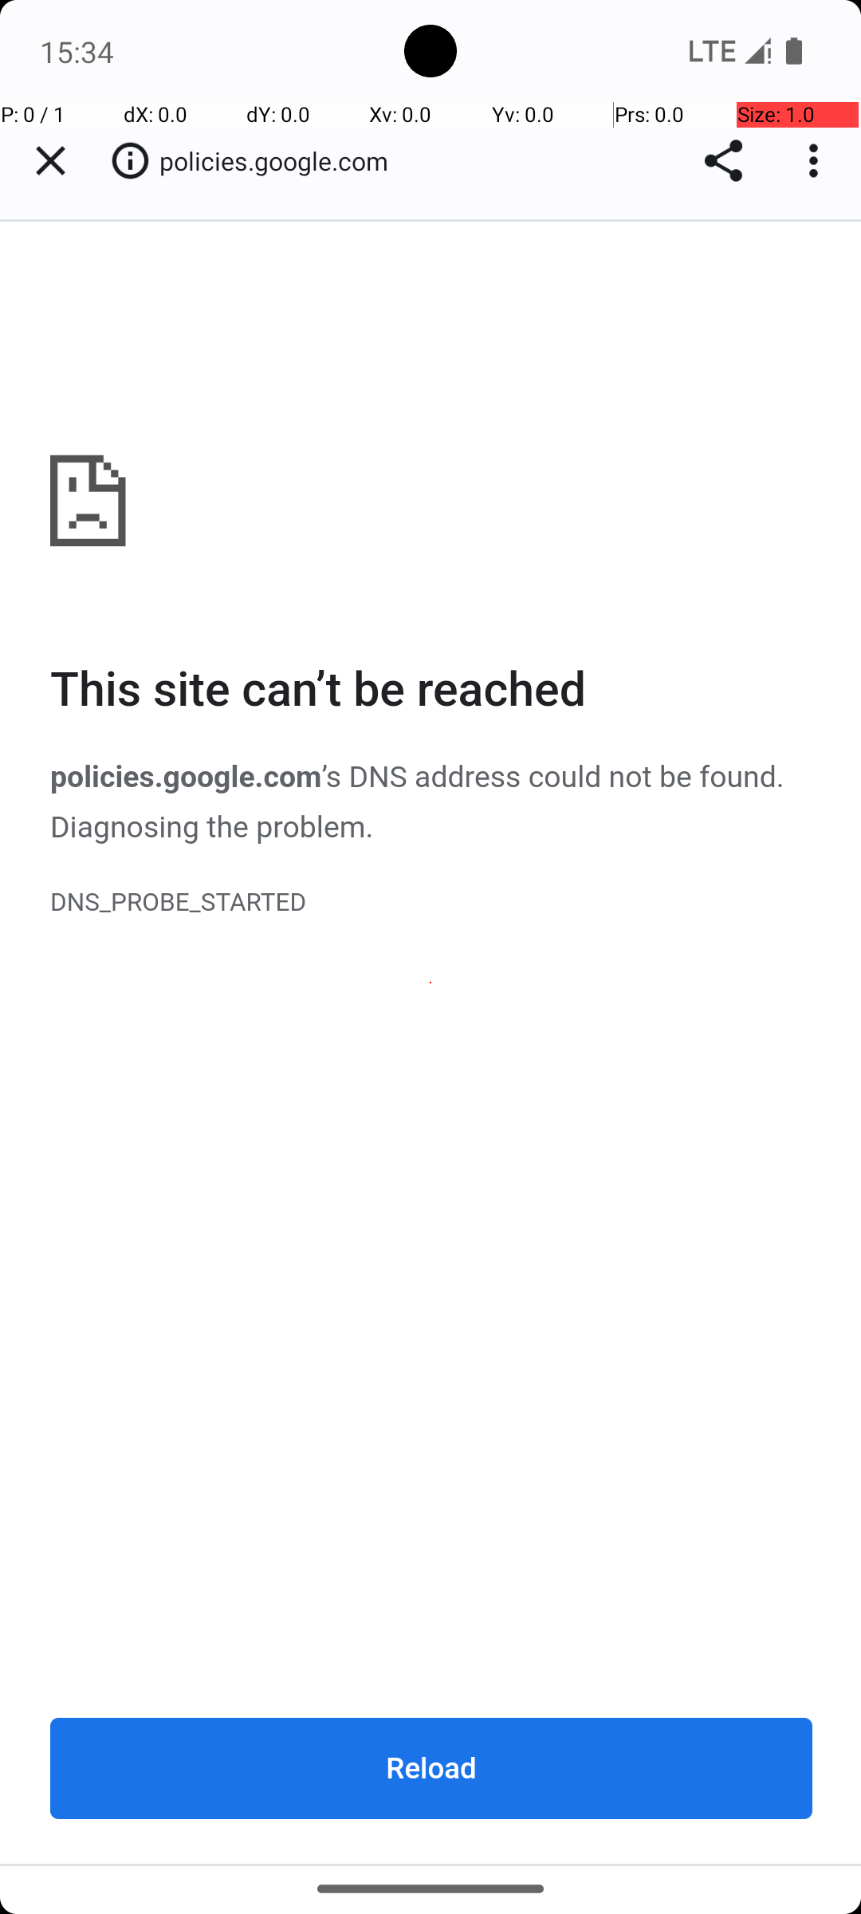 This screenshot has height=1914, width=861. What do you see at coordinates (724, 161) in the screenshot?
I see `Share` at bounding box center [724, 161].